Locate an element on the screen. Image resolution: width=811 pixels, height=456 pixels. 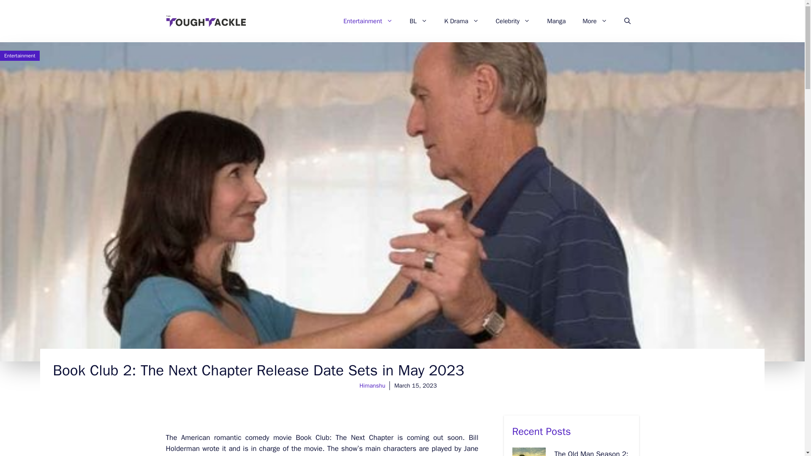
Celebrity is located at coordinates (513, 21).